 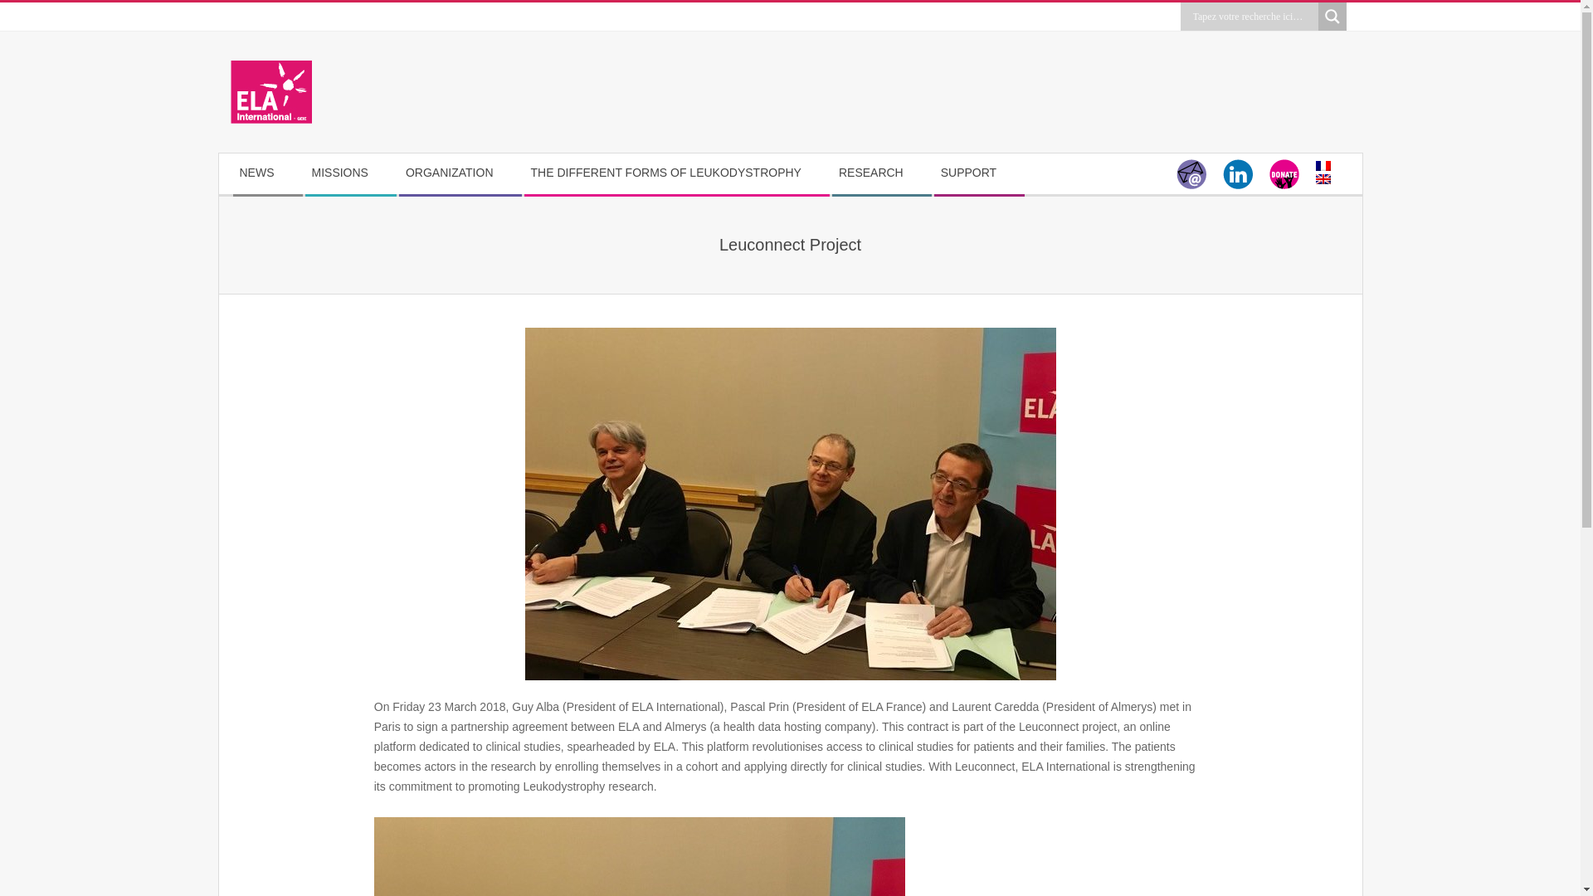 What do you see at coordinates (881, 173) in the screenshot?
I see `RESEARCH` at bounding box center [881, 173].